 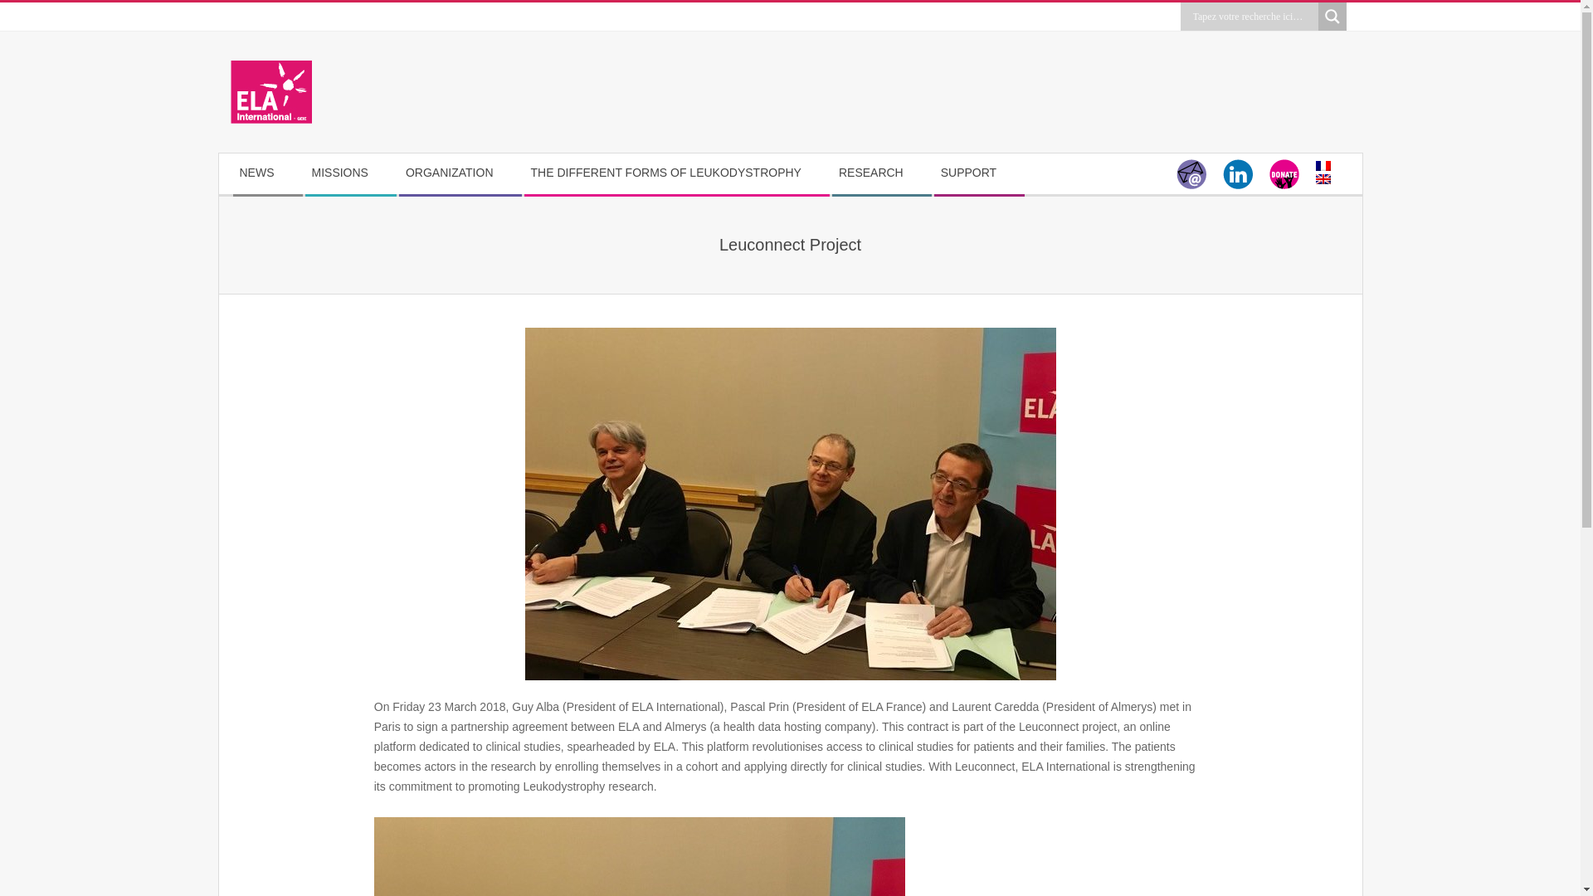 What do you see at coordinates (881, 173) in the screenshot?
I see `RESEARCH` at bounding box center [881, 173].